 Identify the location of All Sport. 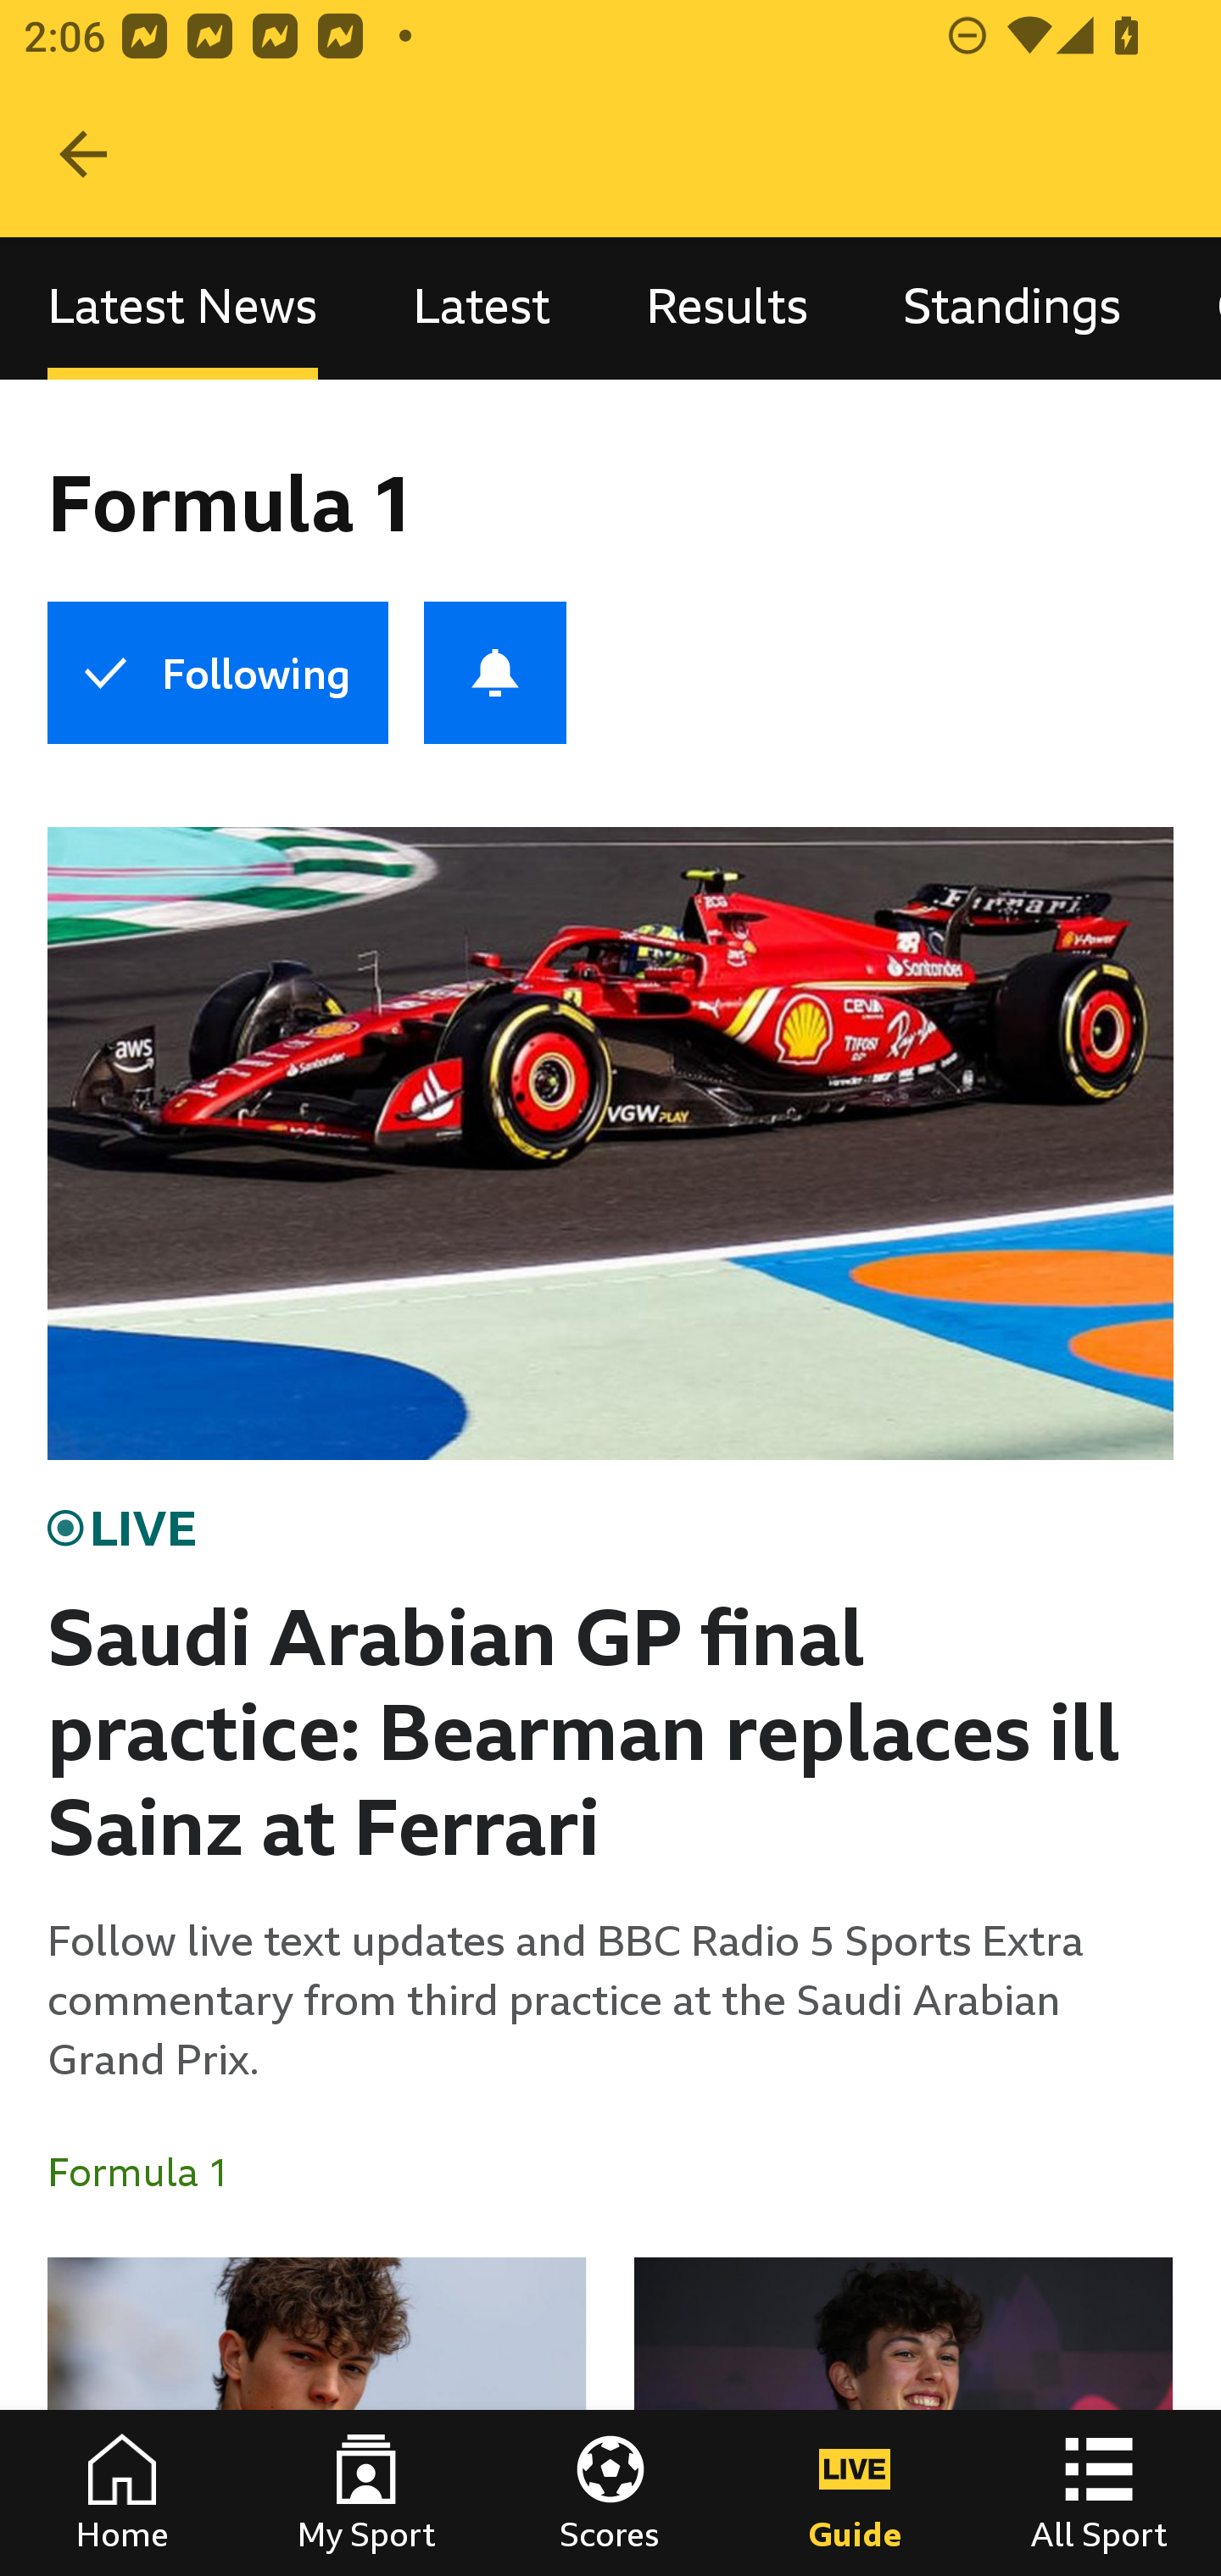
(1099, 2493).